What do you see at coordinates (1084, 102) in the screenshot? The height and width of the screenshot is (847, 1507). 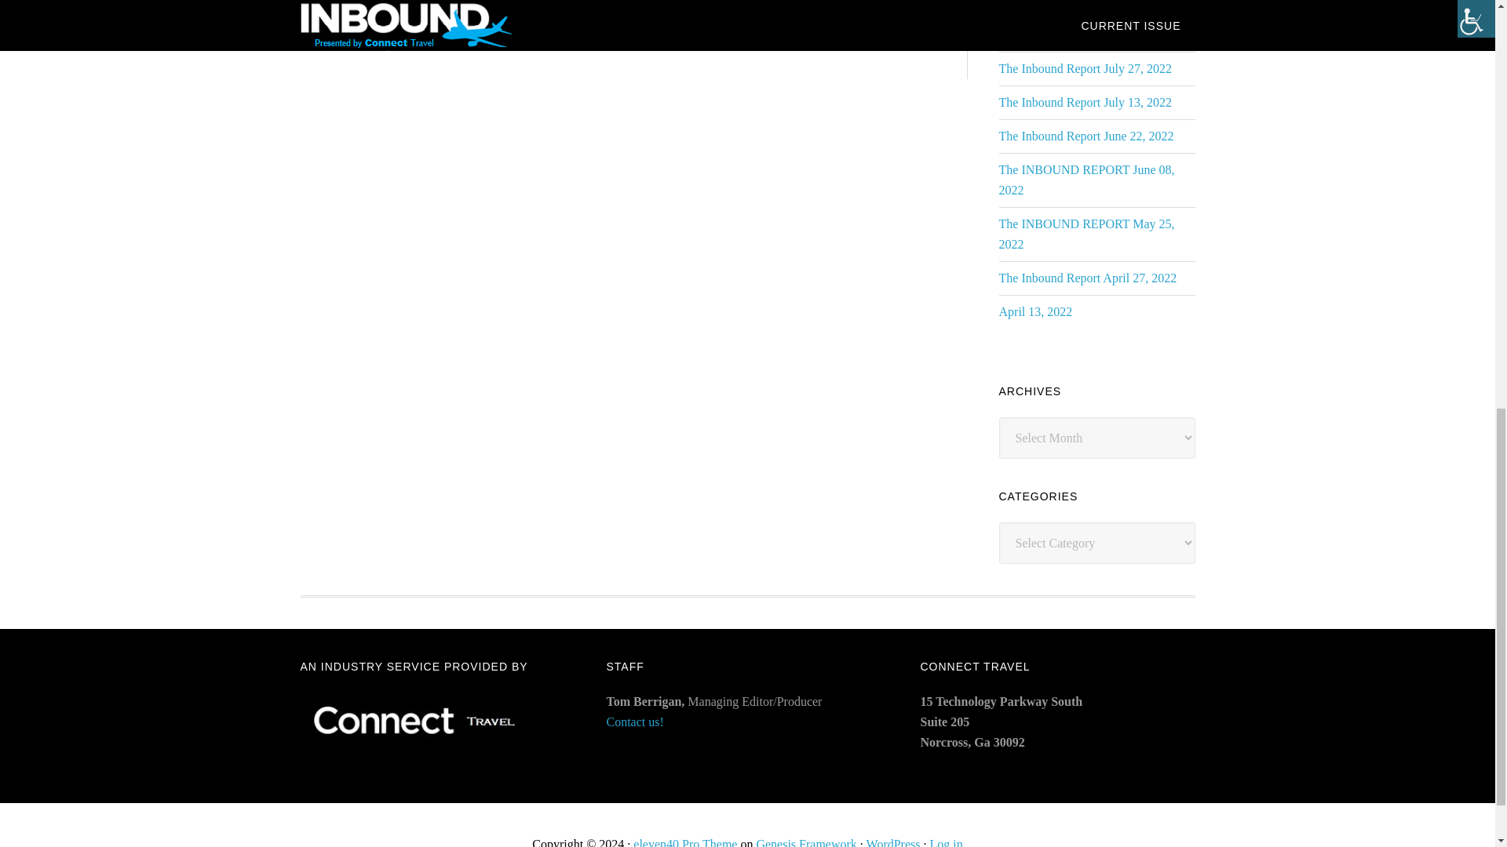 I see `The Inbound Report July 13, 2022` at bounding box center [1084, 102].